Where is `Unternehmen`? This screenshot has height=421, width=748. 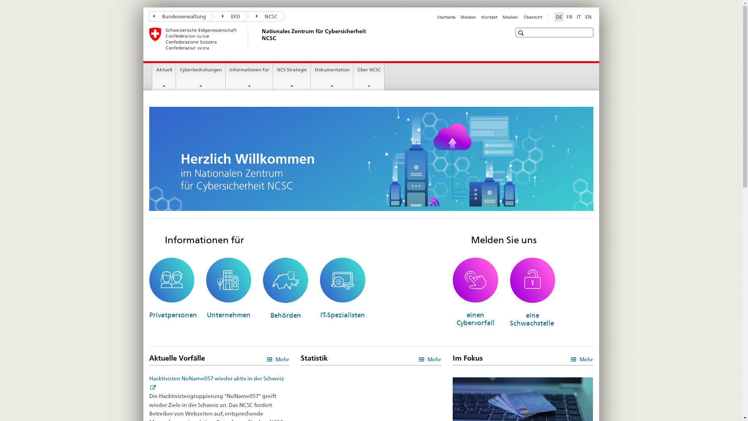
Unternehmen is located at coordinates (229, 315).